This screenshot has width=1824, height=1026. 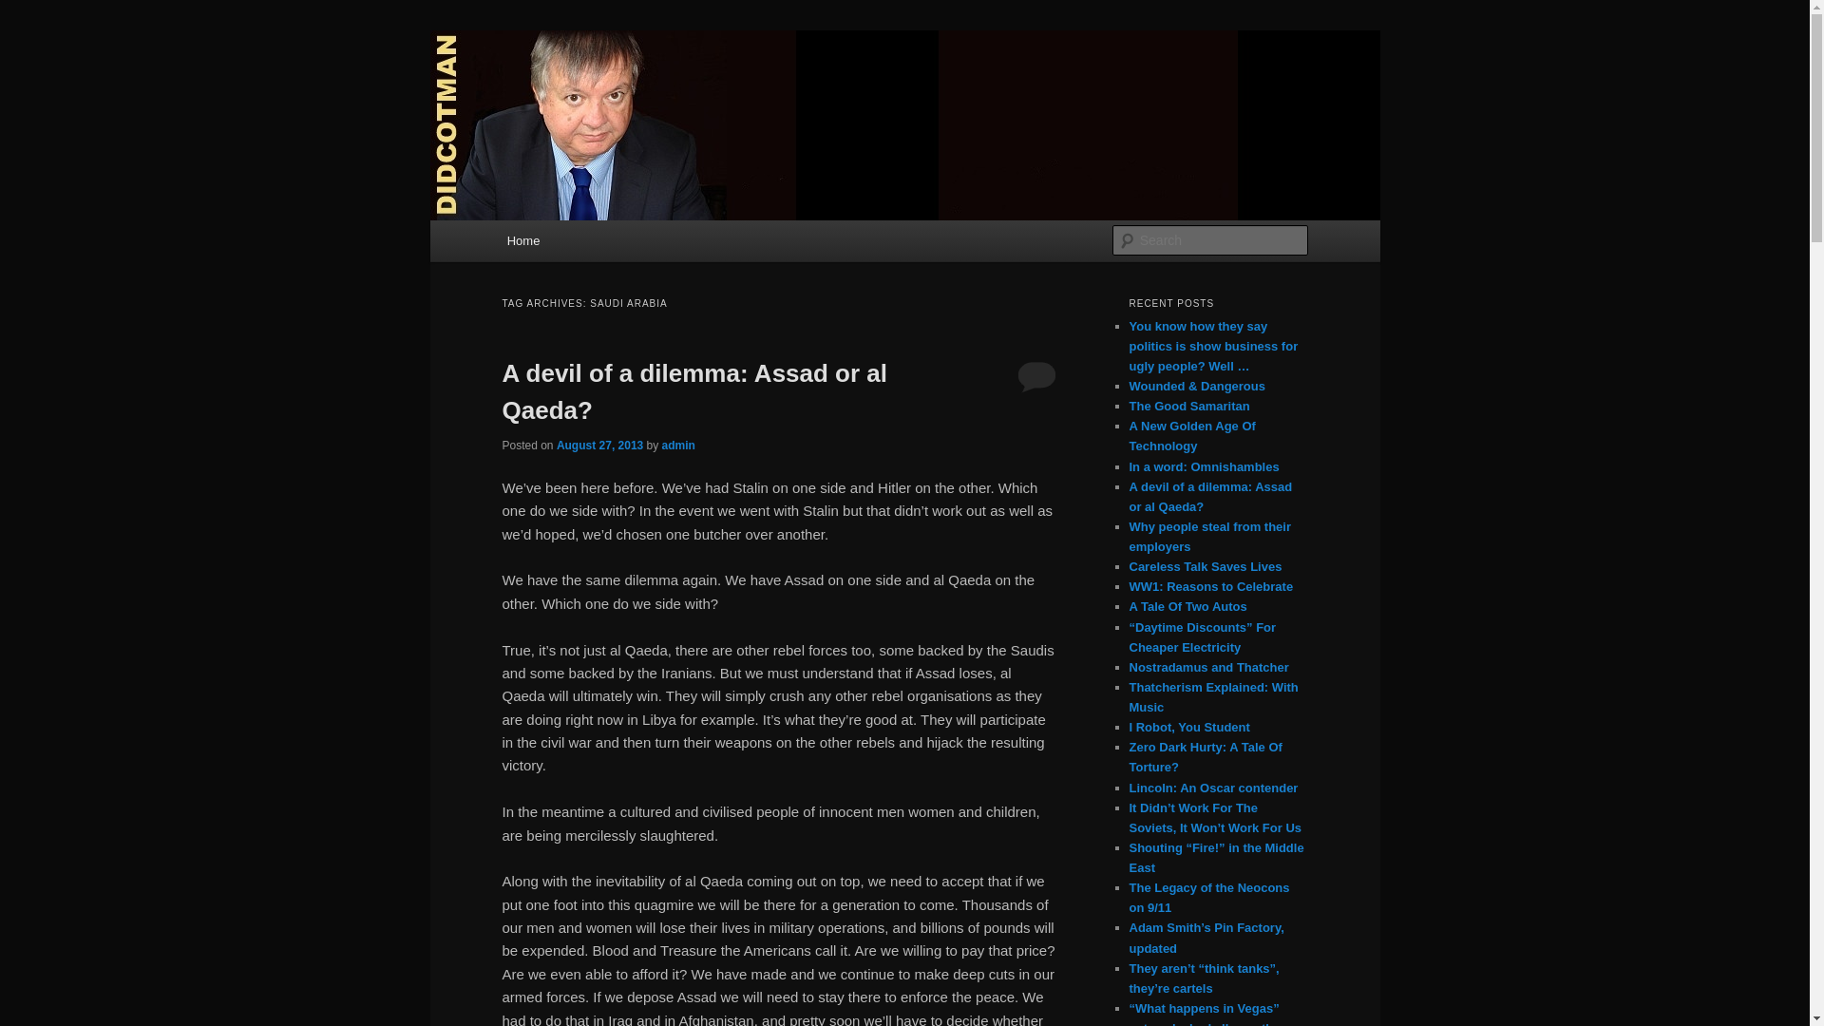 I want to click on A Tale Of Two Autos, so click(x=1187, y=606).